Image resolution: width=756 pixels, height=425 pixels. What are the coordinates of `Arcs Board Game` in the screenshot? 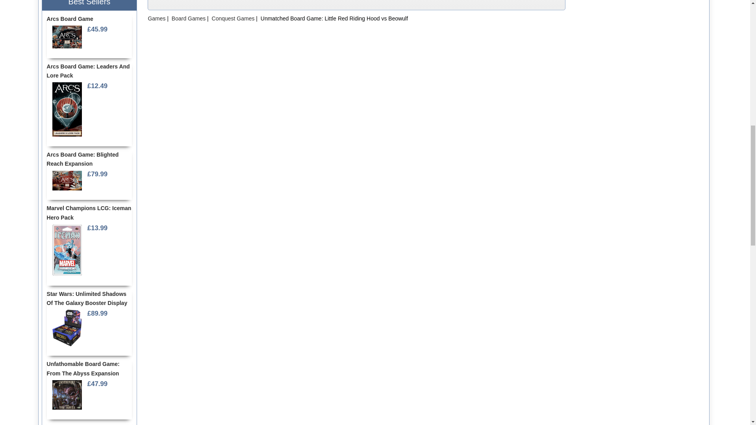 It's located at (67, 37).